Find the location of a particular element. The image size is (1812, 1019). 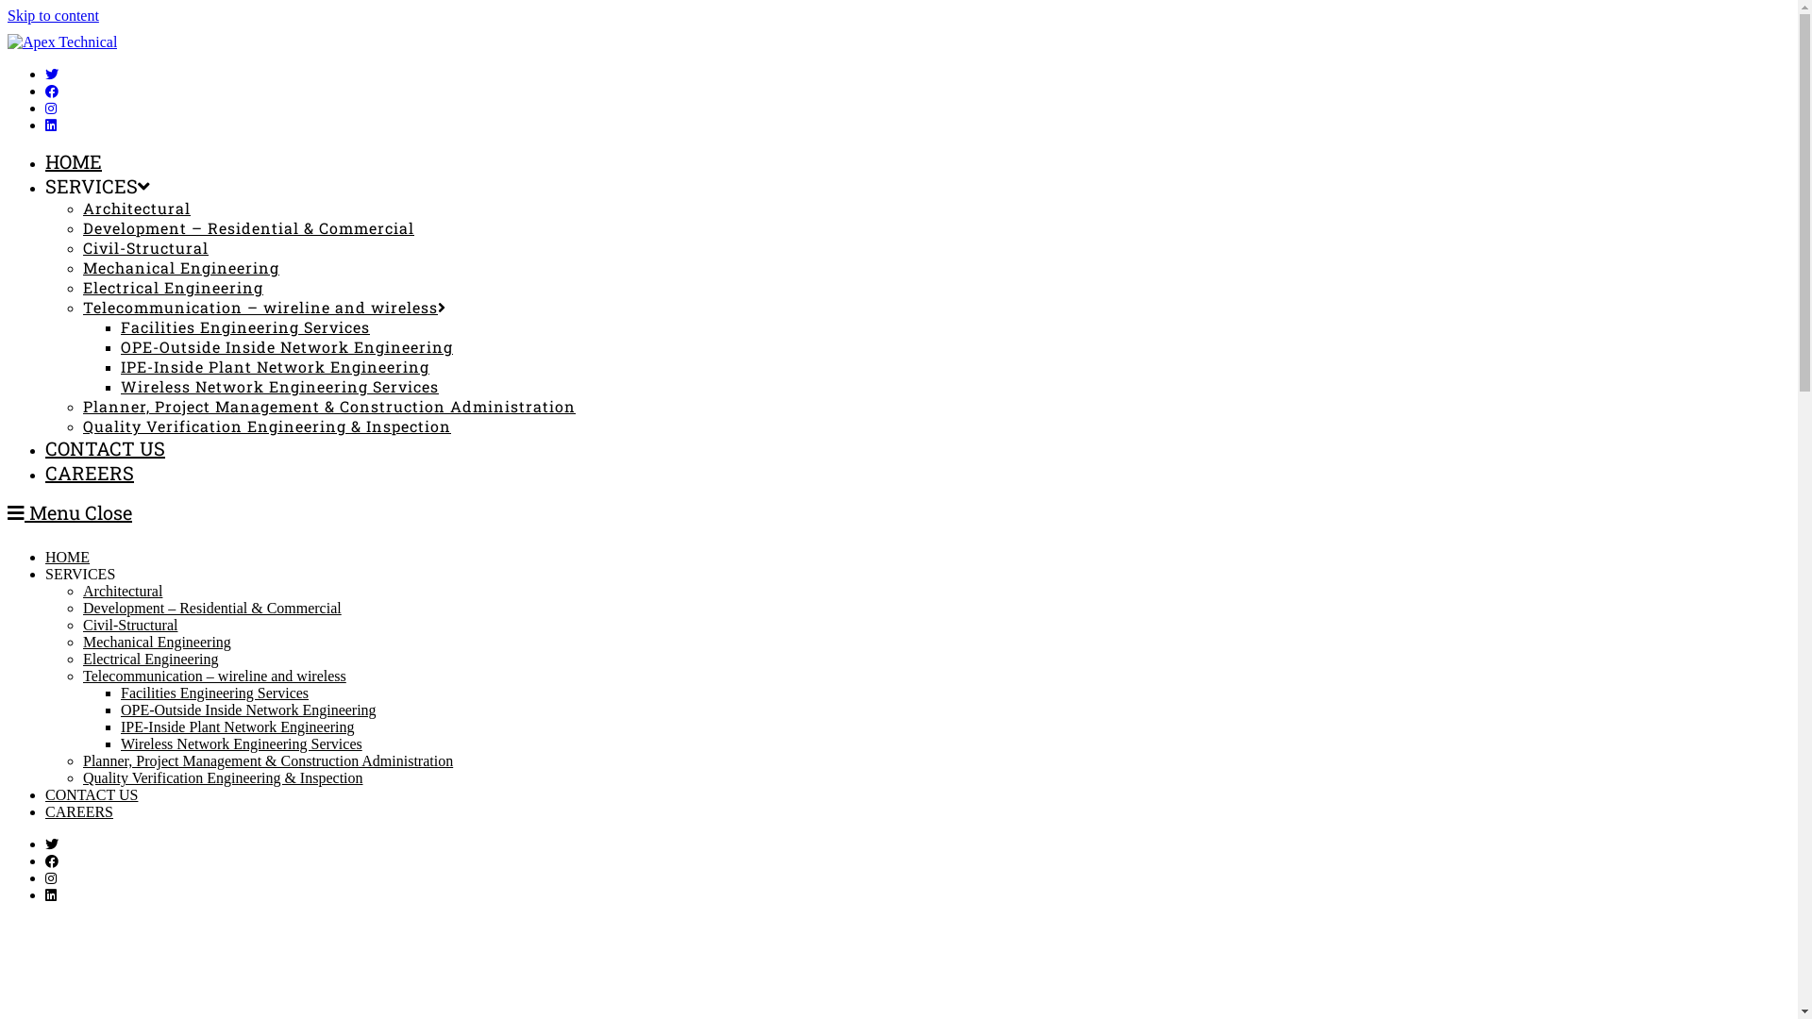

Quality Verification Engineering & Inspection is located at coordinates (267, 426).